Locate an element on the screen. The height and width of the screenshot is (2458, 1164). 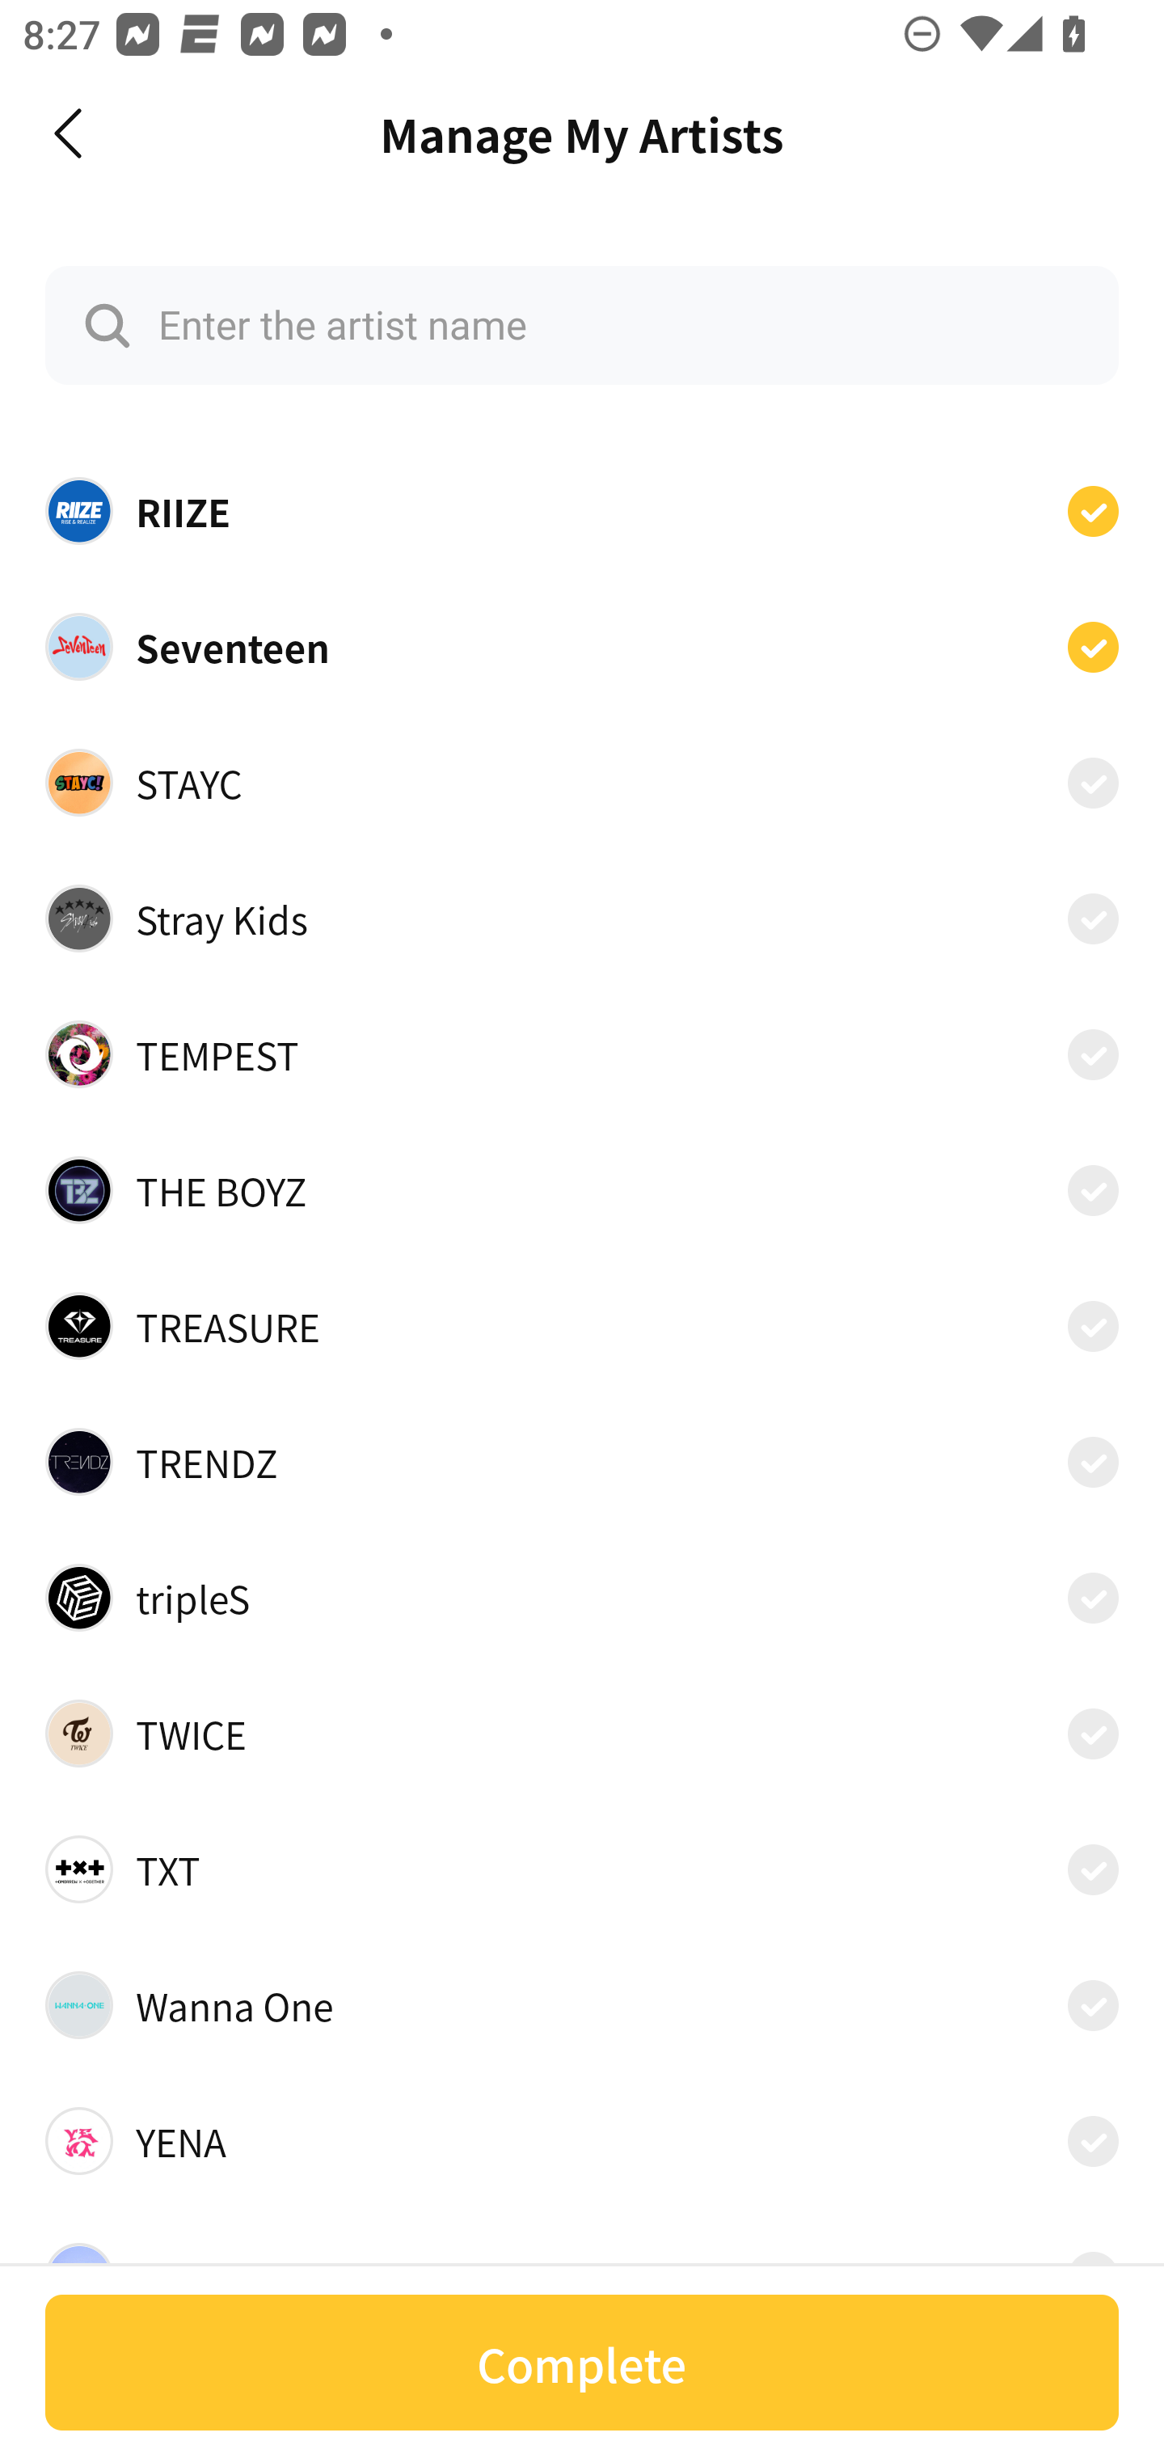
Seventeen is located at coordinates (582, 646).